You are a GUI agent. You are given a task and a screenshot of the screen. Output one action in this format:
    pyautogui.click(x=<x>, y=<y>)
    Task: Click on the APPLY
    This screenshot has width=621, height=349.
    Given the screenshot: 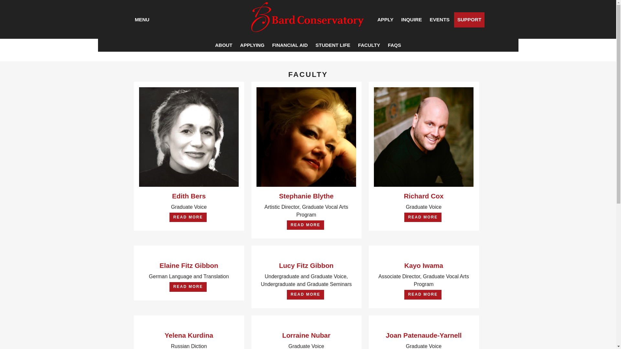 What is the action you would take?
    pyautogui.click(x=386, y=19)
    